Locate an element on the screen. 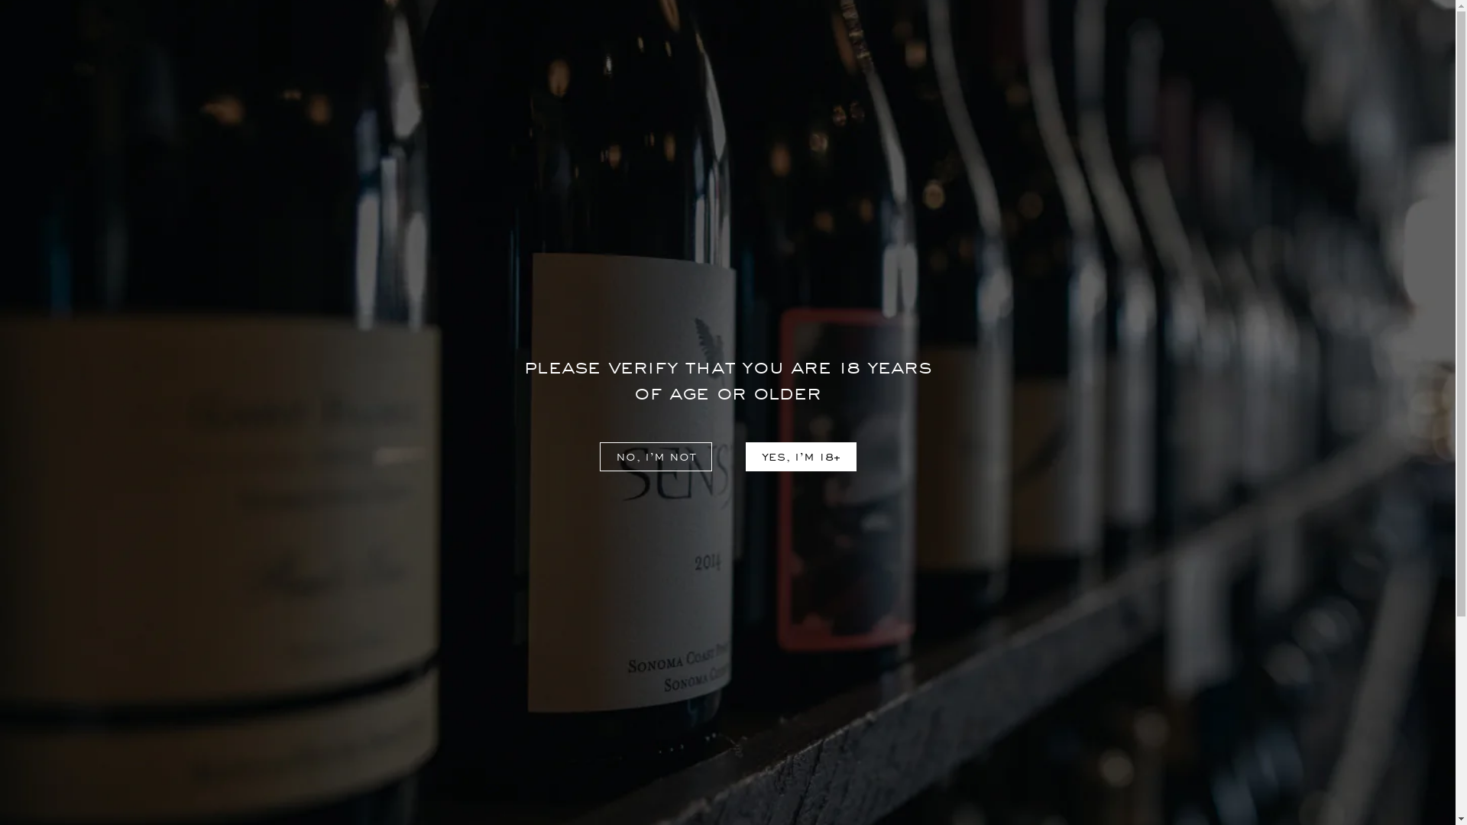  News is located at coordinates (49, 49).